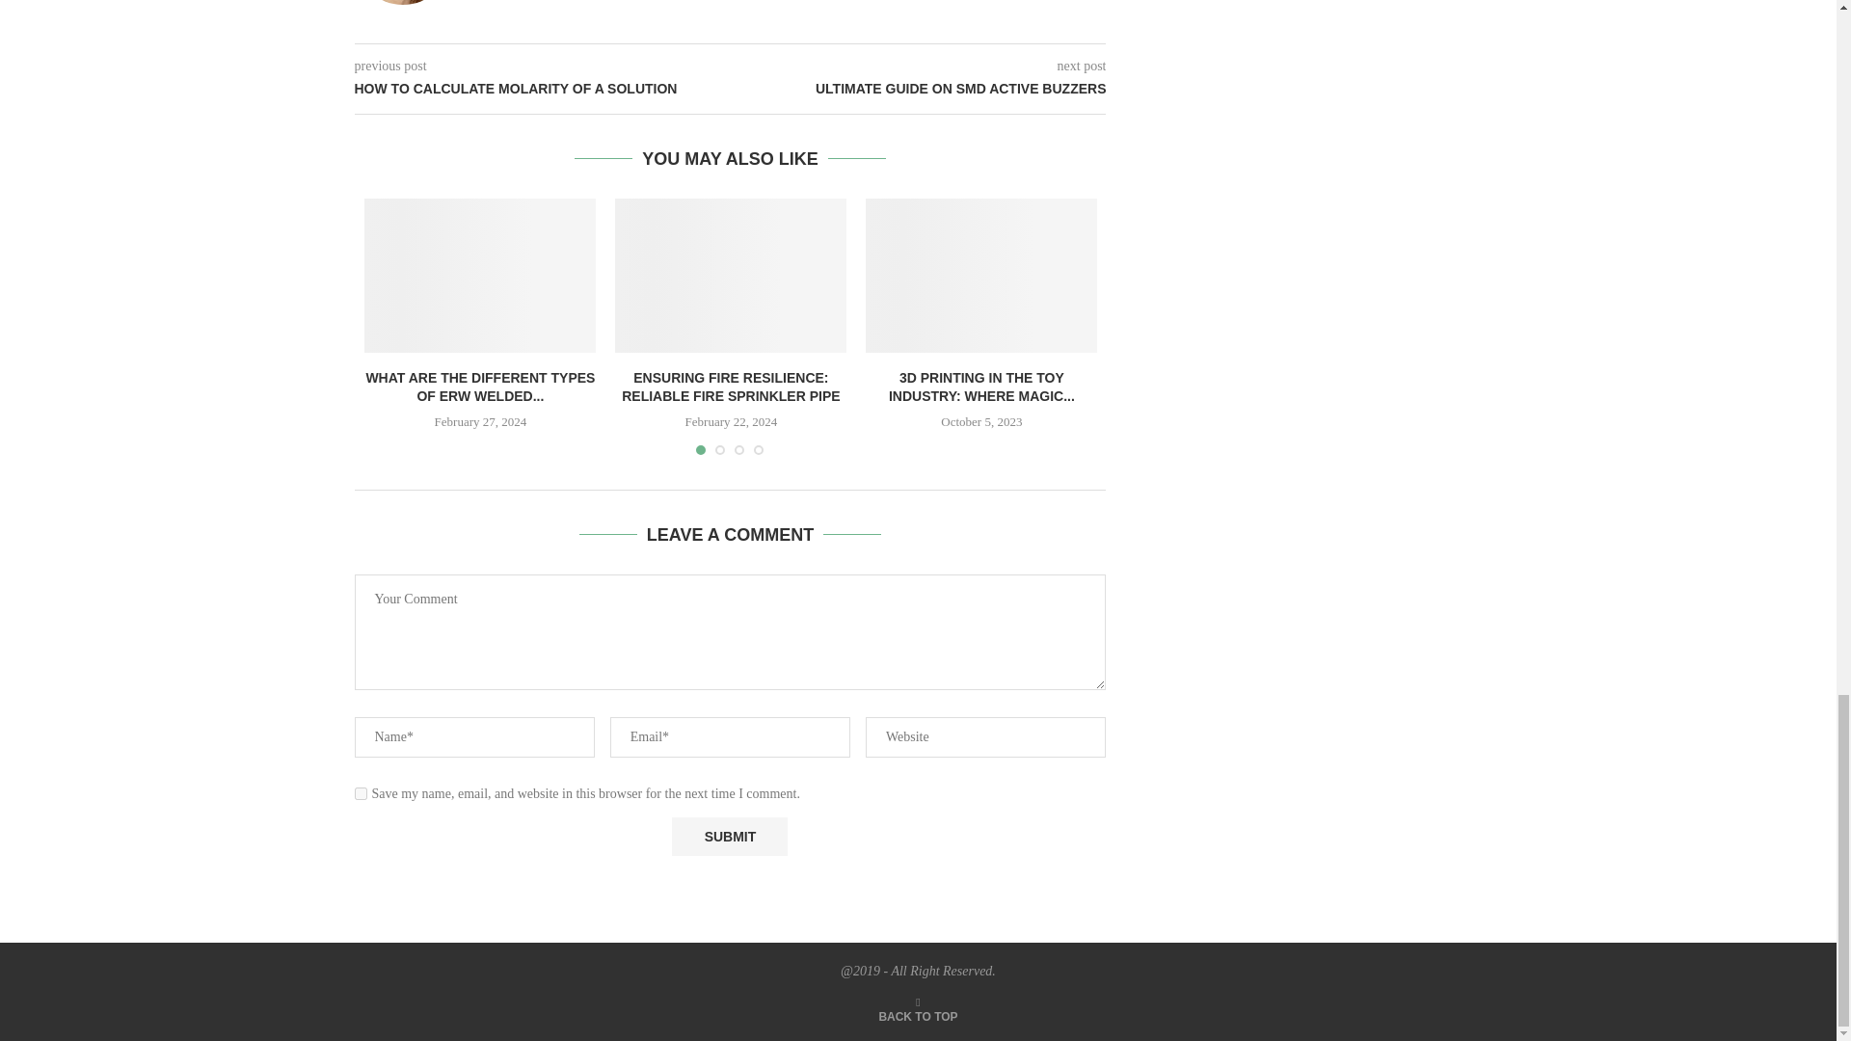 This screenshot has height=1041, width=1851. I want to click on ULTIMATE GUIDE ON SMD ACTIVE BUZZERS, so click(919, 89).